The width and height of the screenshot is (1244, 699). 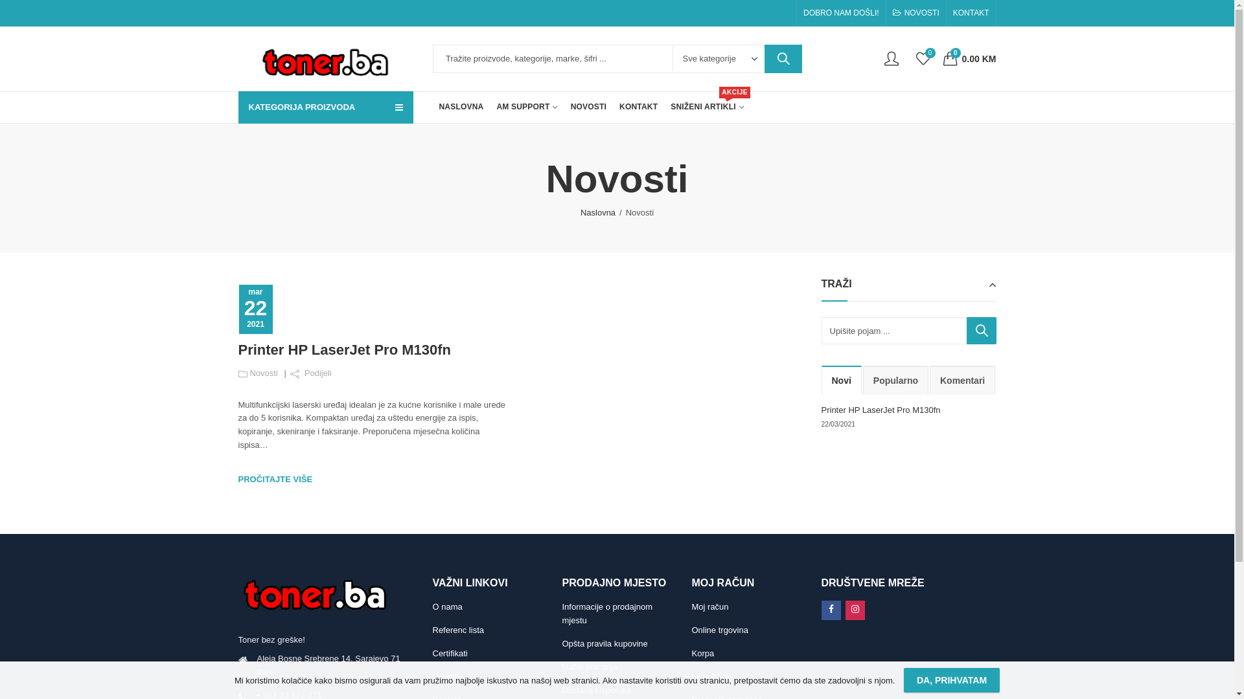 I want to click on 0, so click(x=923, y=58).